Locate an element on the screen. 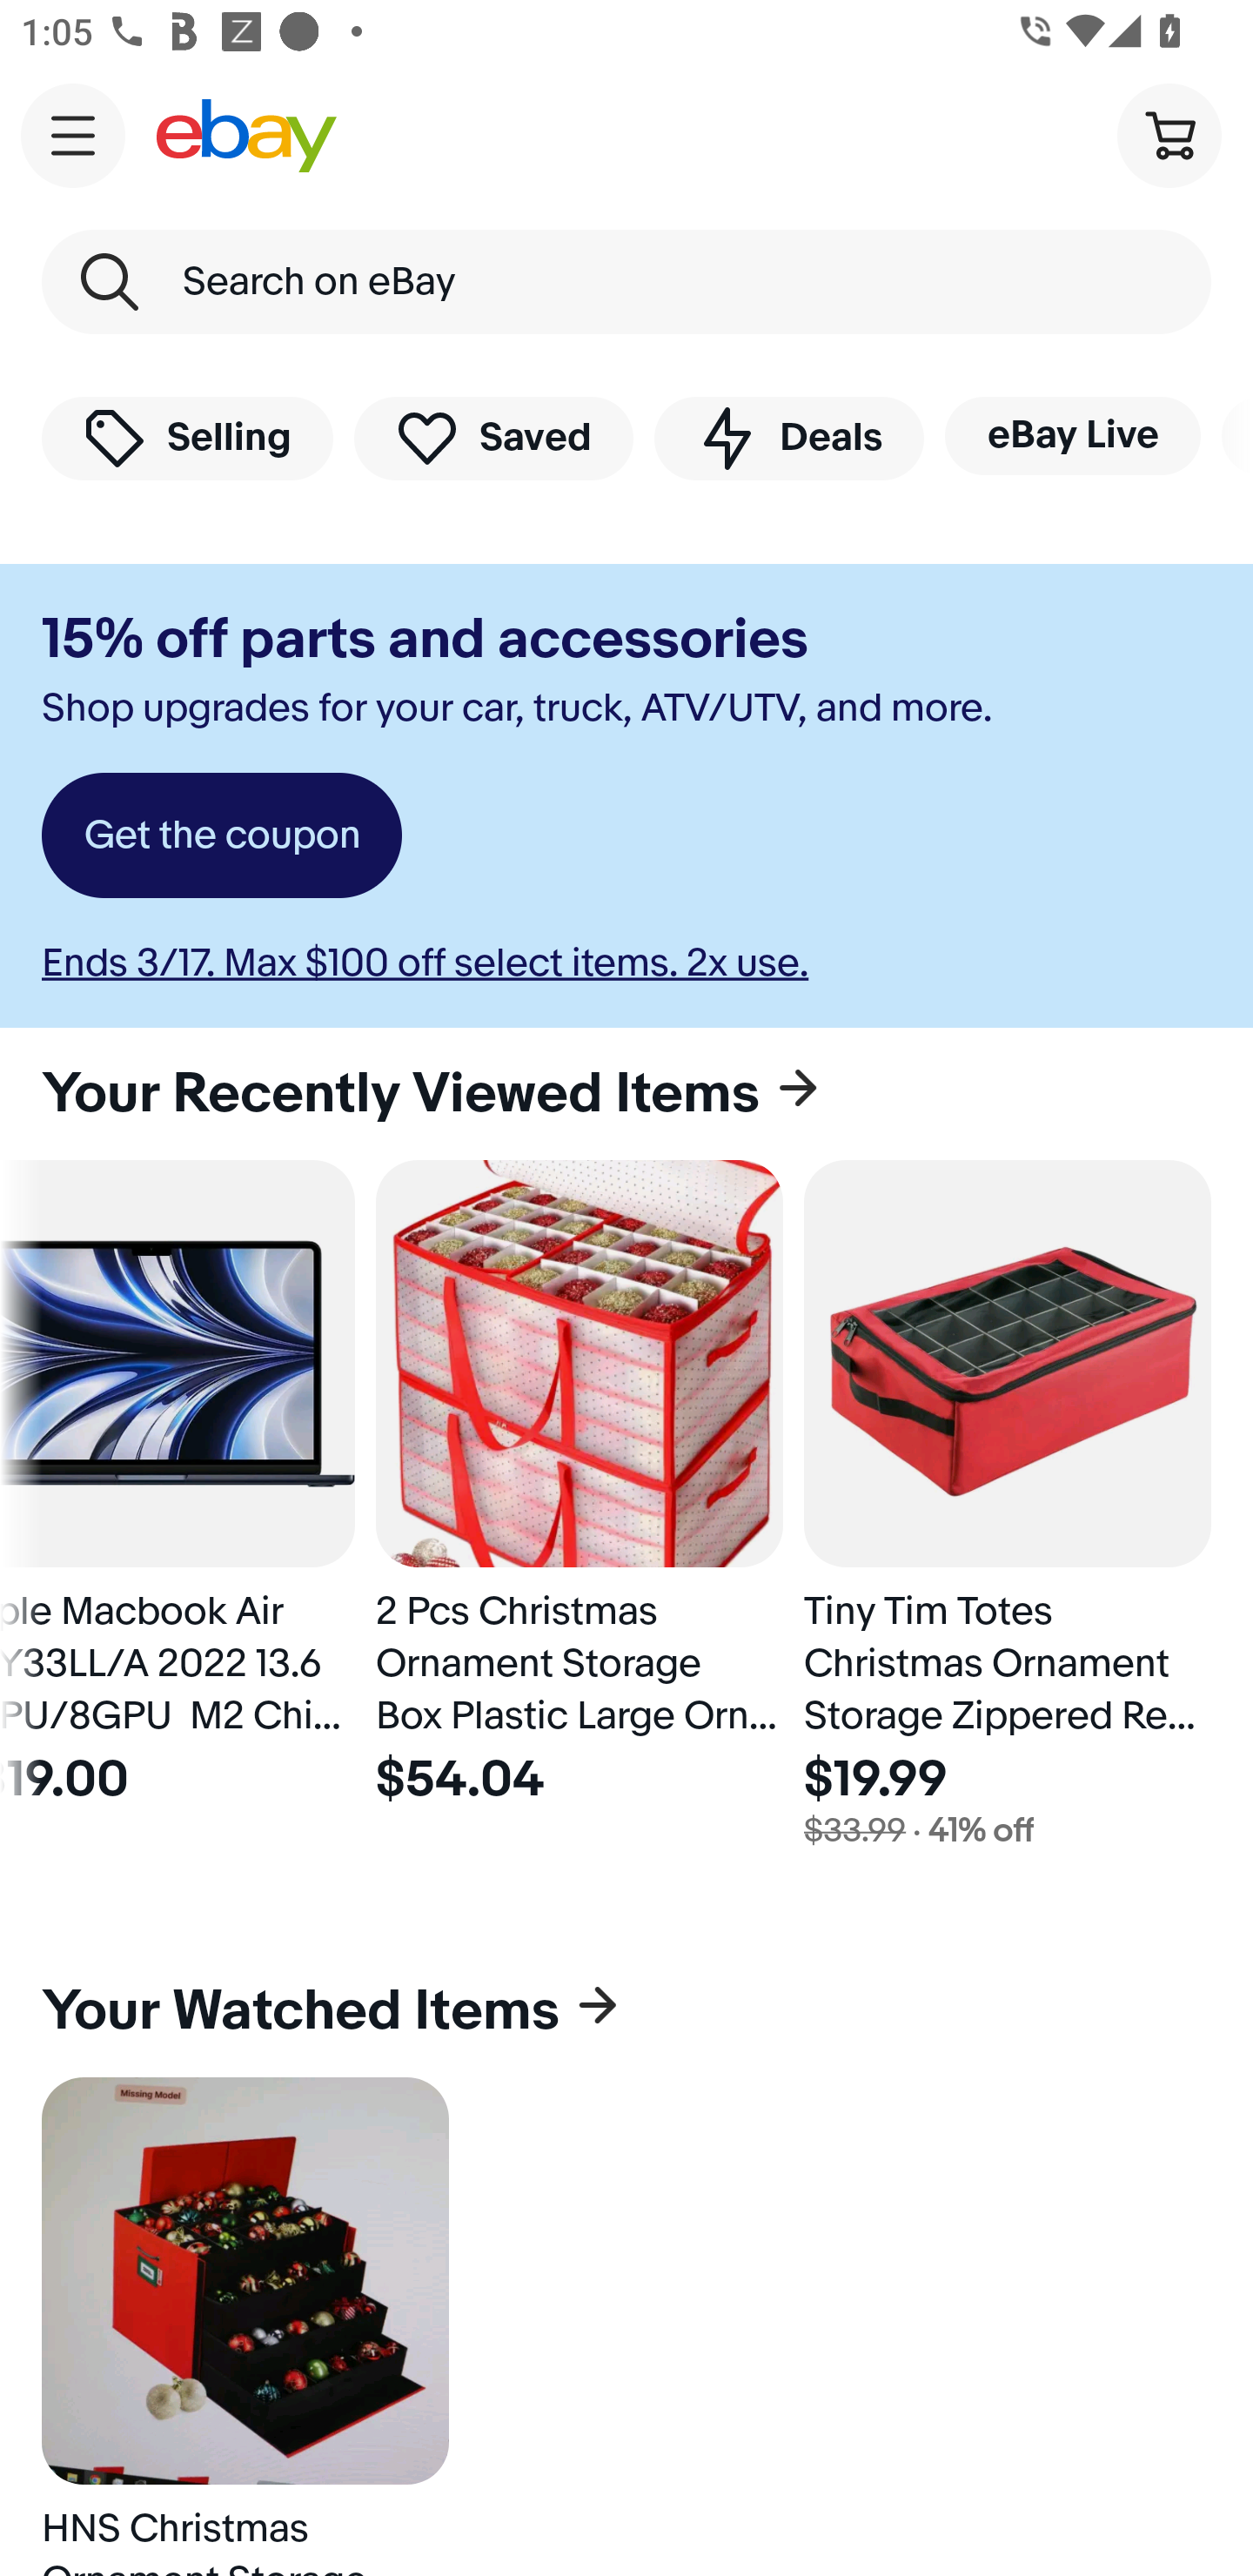  15% off parts and accessories is located at coordinates (425, 640).